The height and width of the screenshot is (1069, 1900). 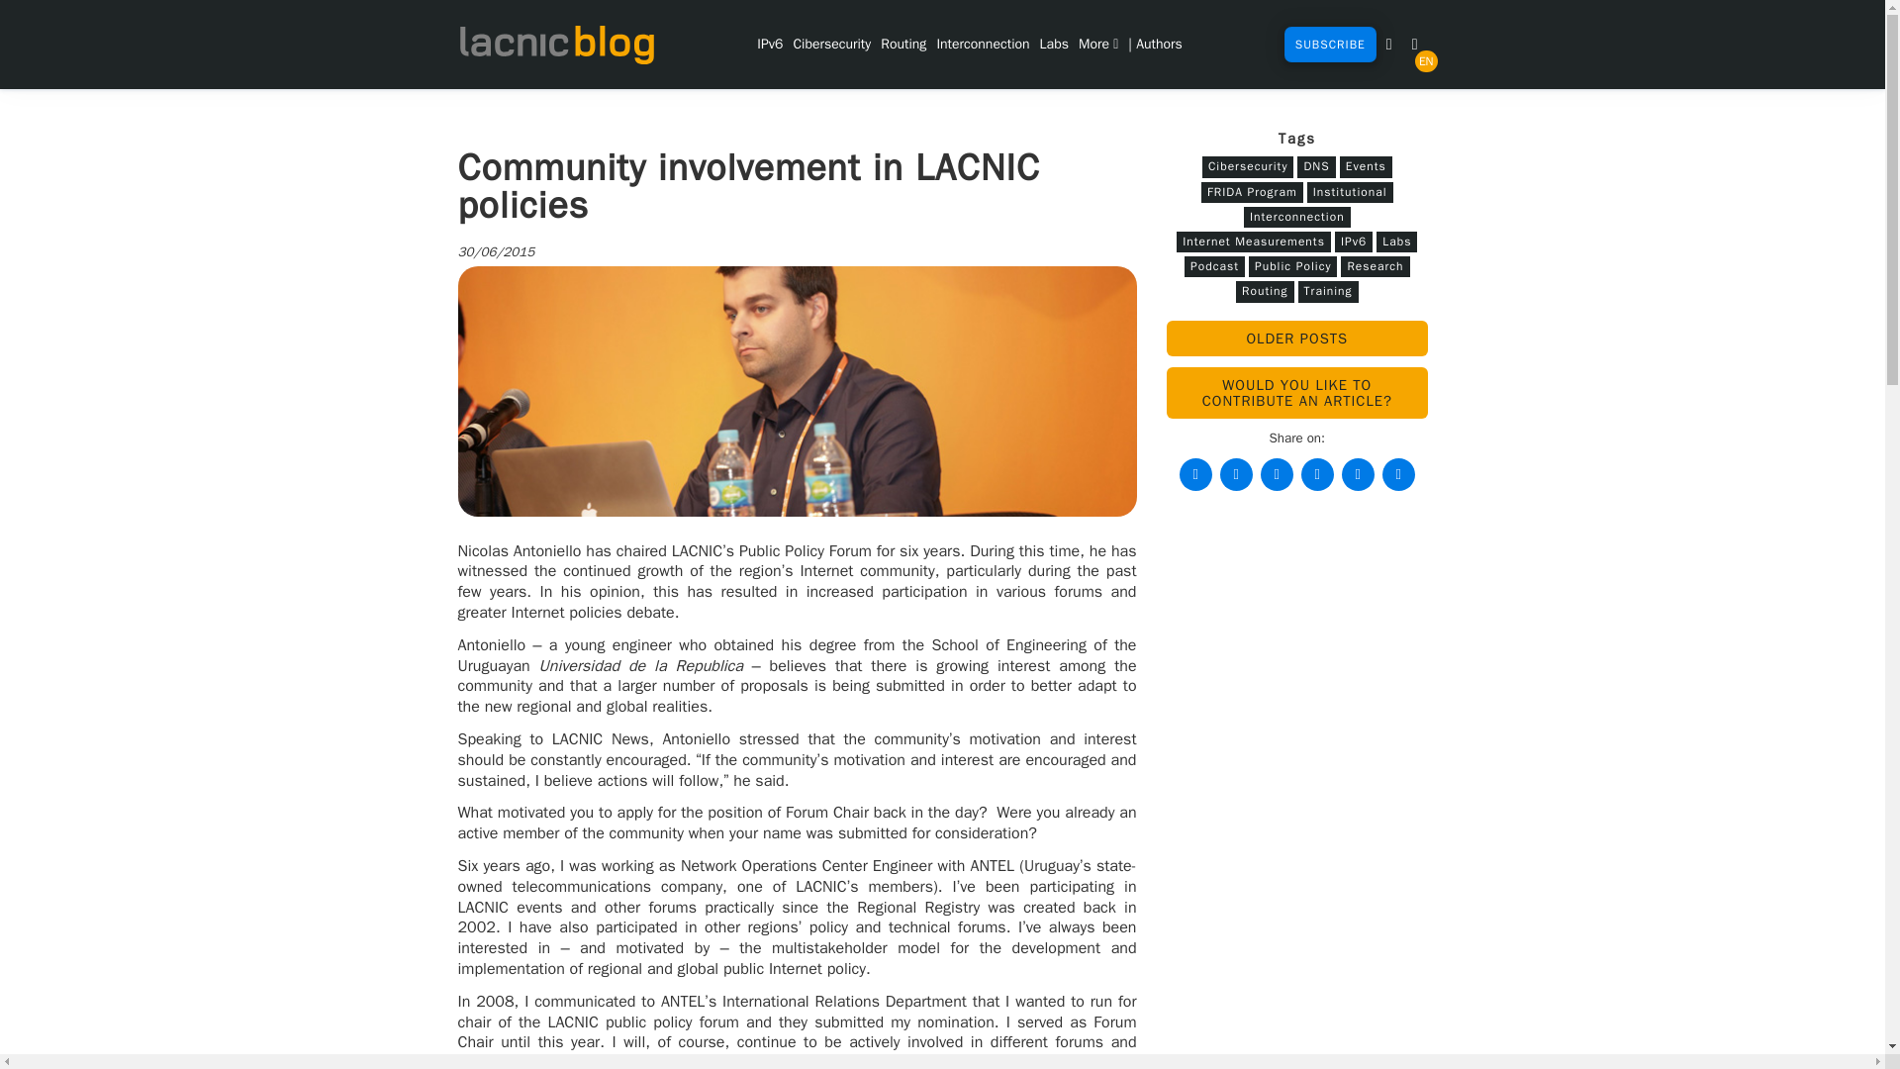 What do you see at coordinates (982, 44) in the screenshot?
I see `Interconnection` at bounding box center [982, 44].